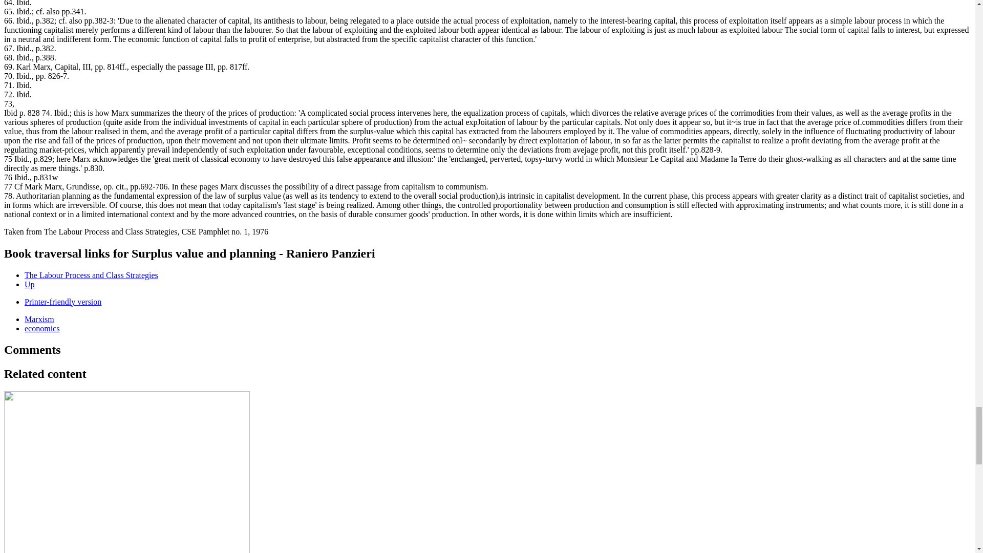 The height and width of the screenshot is (553, 983). I want to click on Marxism, so click(39, 318).